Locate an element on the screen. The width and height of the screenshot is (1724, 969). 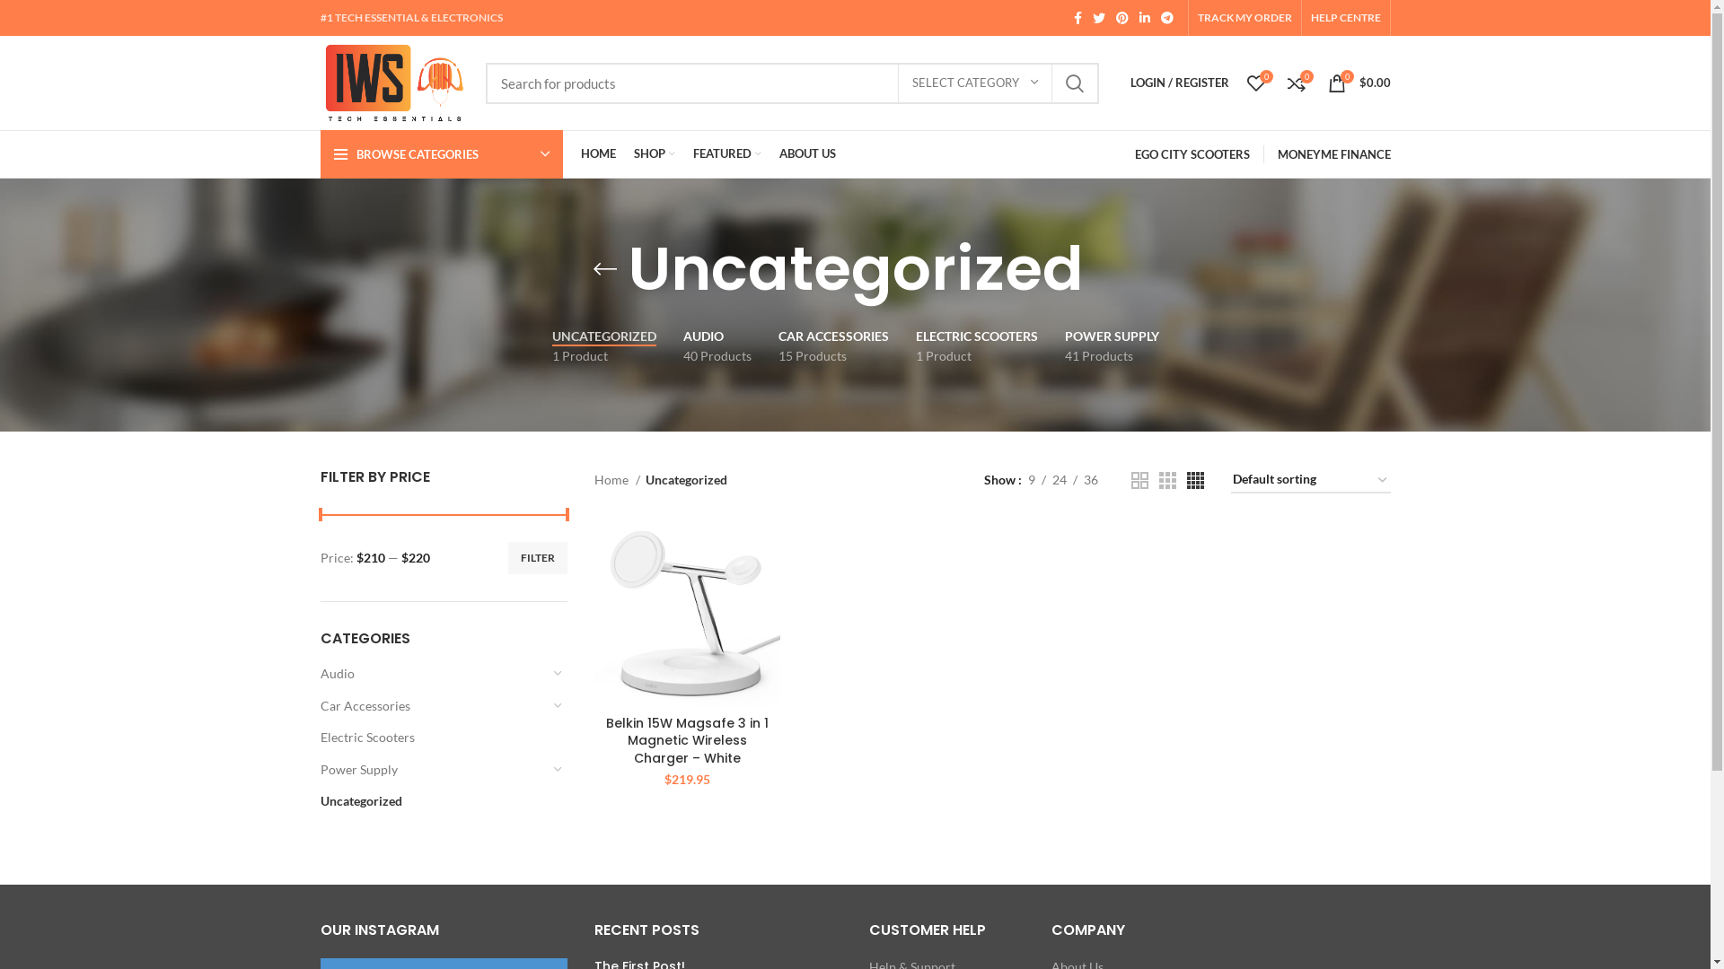
ELECTRIC SCOOTERS
1 Product is located at coordinates (976, 346).